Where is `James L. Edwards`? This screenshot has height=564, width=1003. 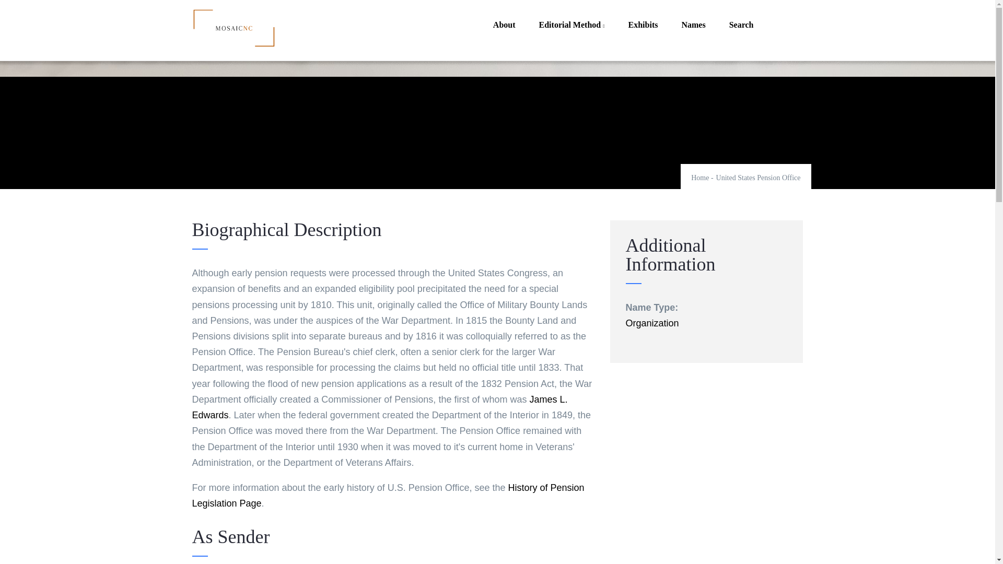
James L. Edwards is located at coordinates (380, 407).